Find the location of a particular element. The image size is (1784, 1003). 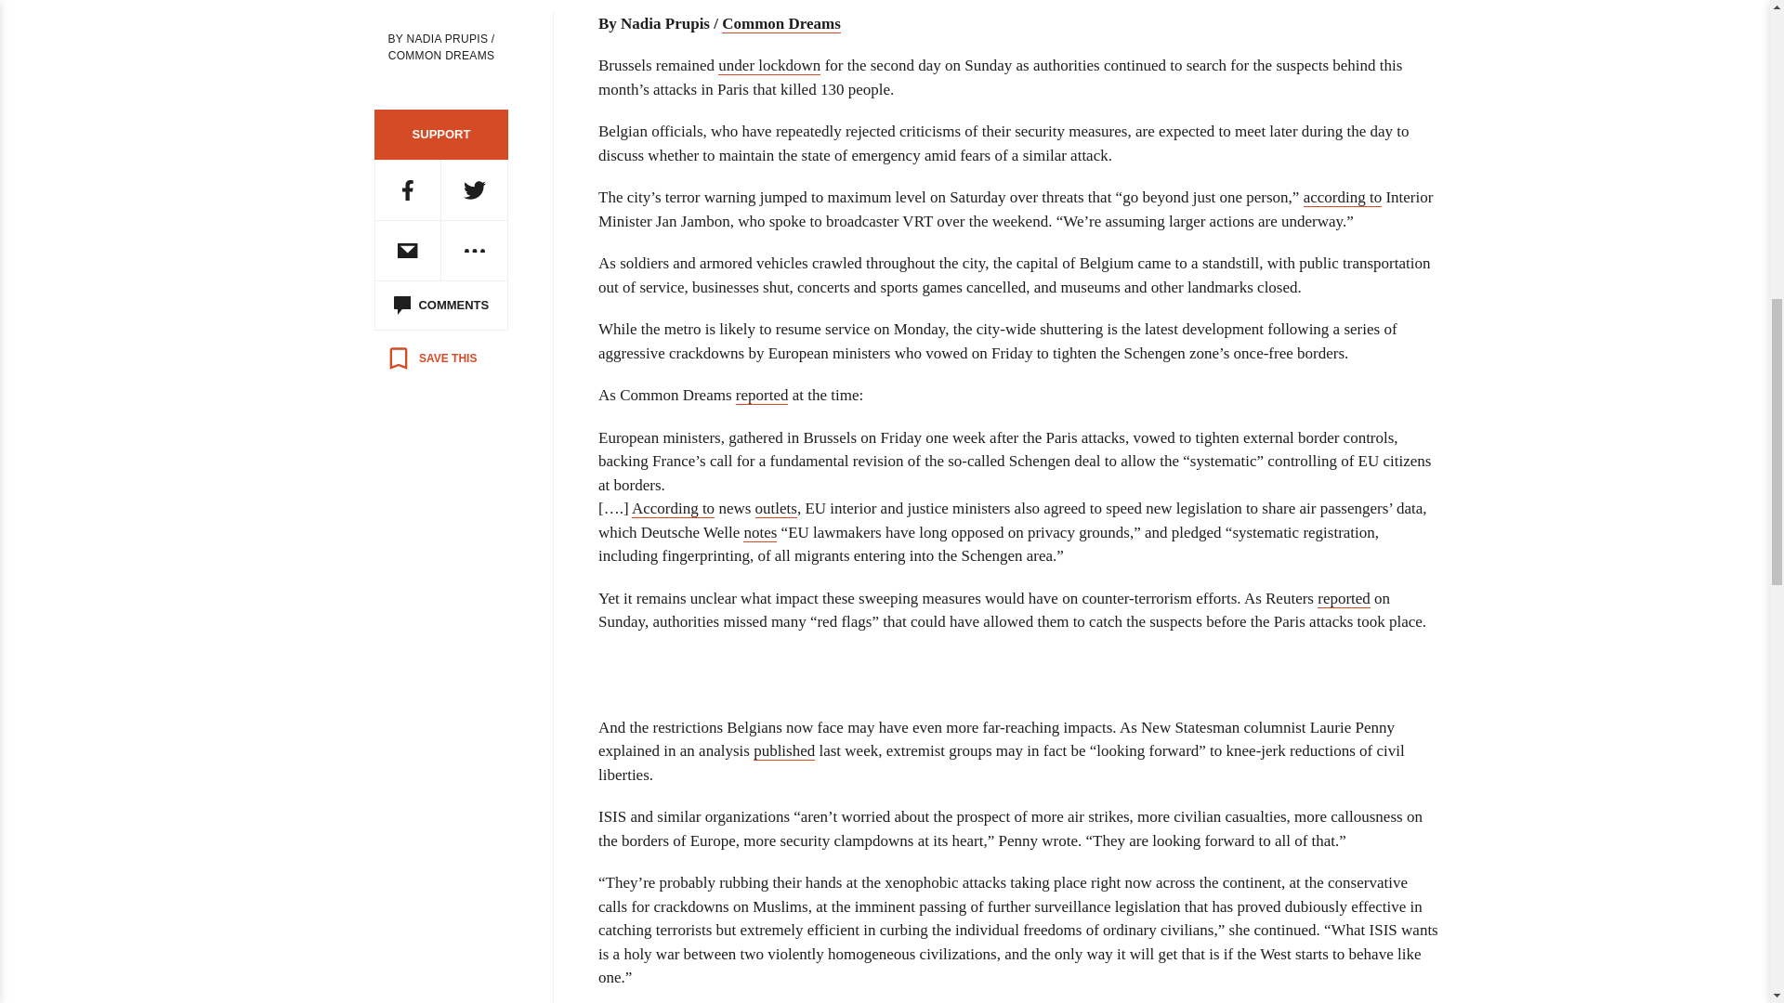

reported is located at coordinates (762, 396).